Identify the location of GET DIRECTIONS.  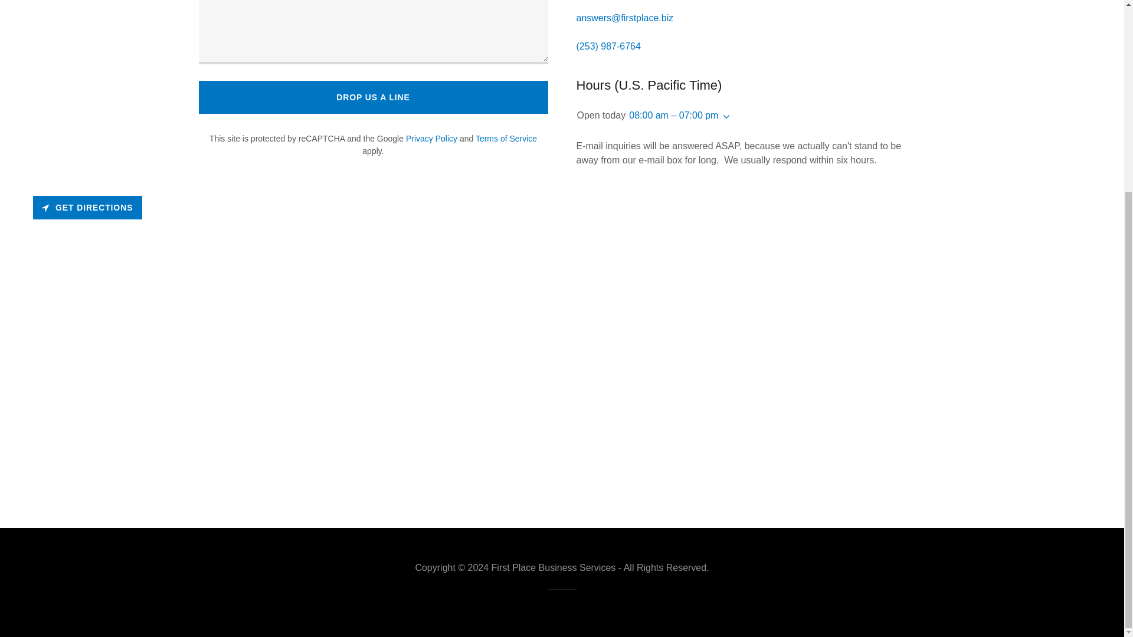
(87, 207).